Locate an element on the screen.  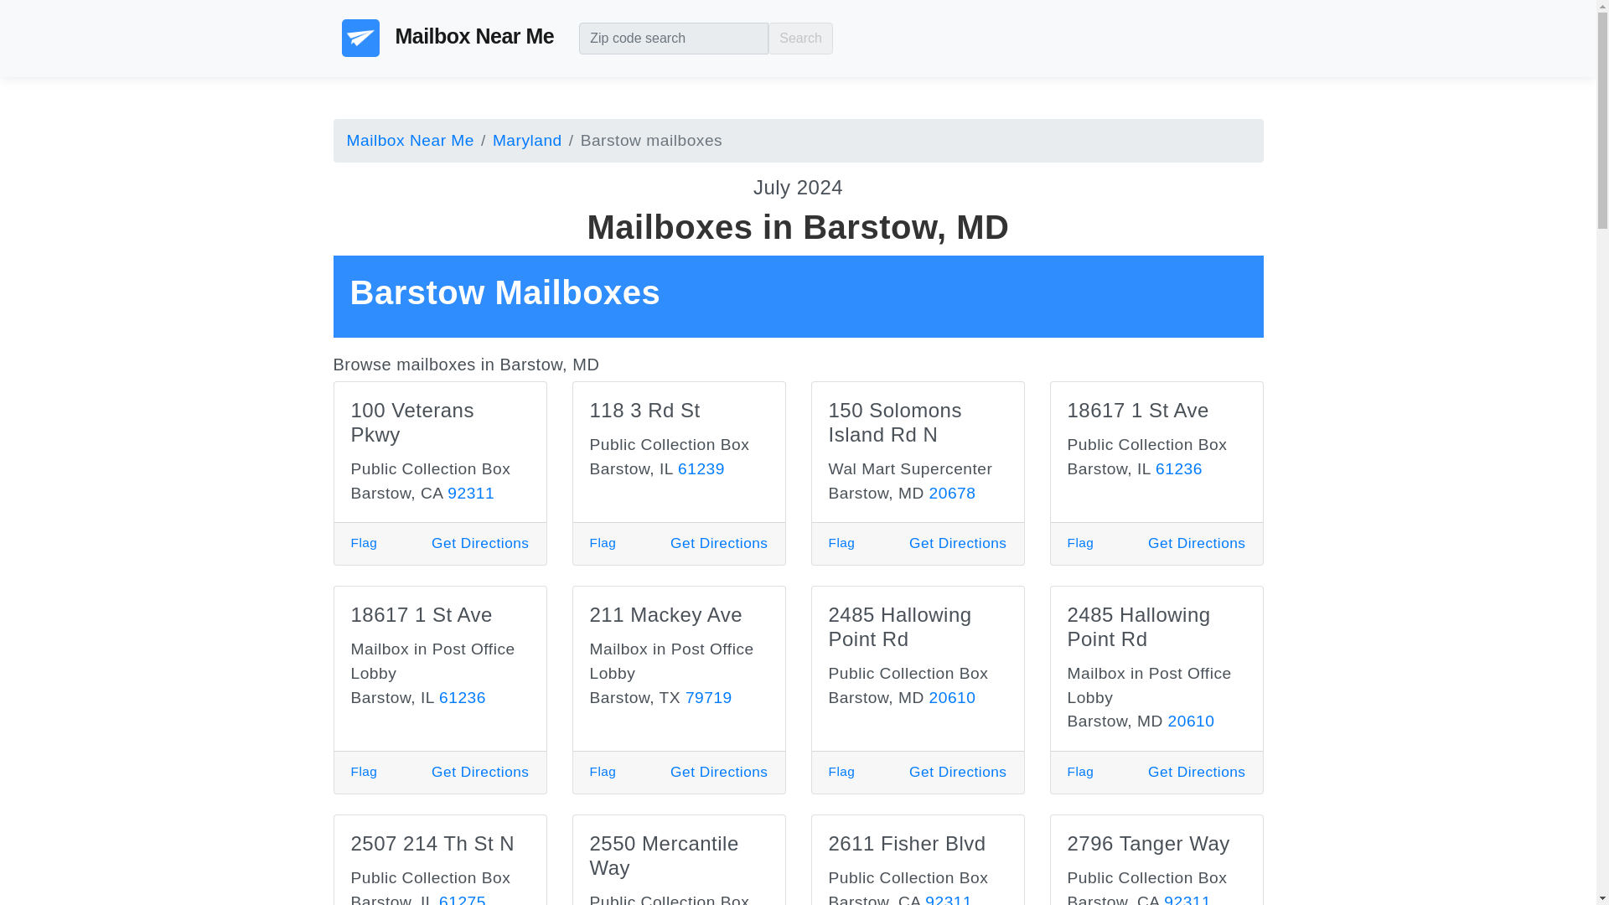
Flag is located at coordinates (364, 542).